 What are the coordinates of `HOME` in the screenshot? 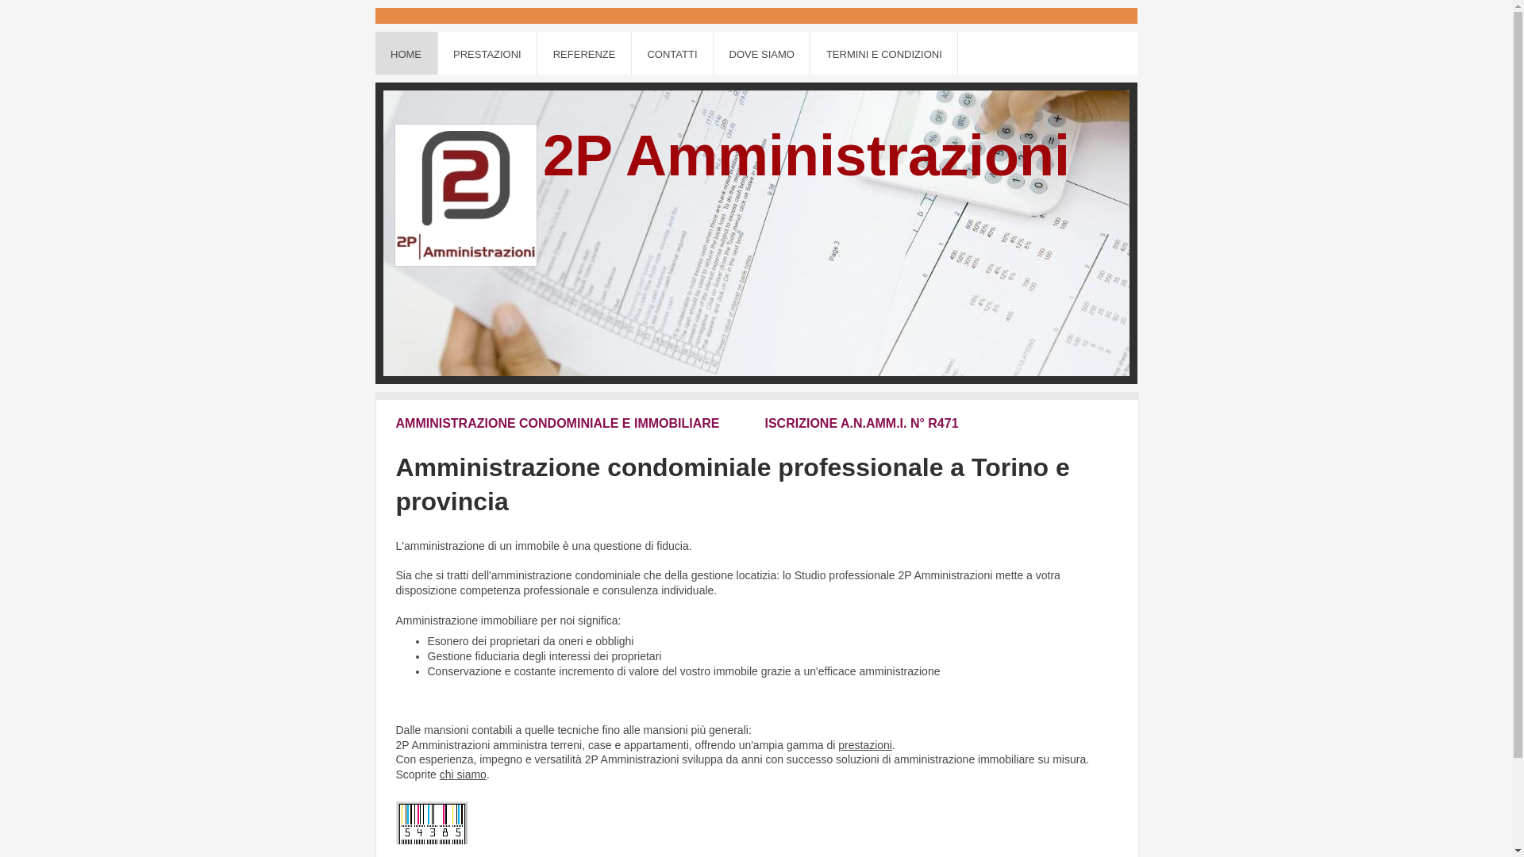 It's located at (406, 53).